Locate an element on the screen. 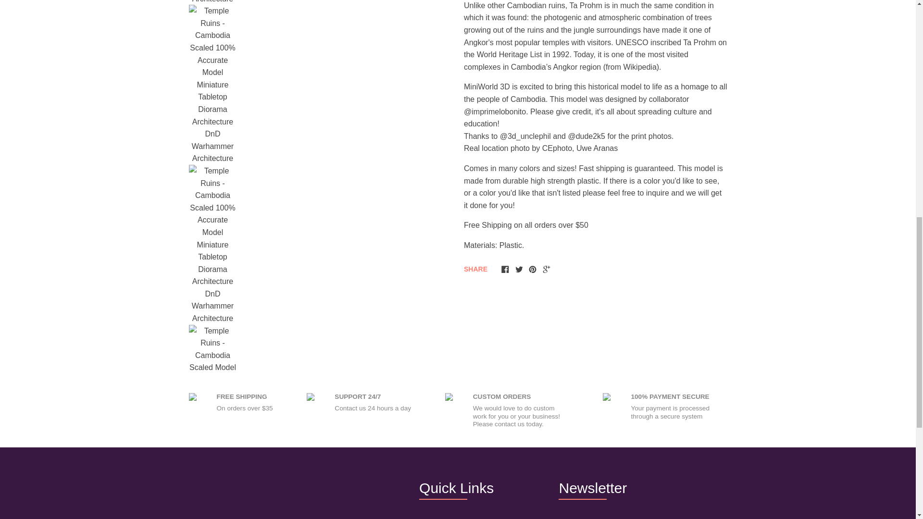 This screenshot has height=519, width=923. Pinterest is located at coordinates (533, 269).